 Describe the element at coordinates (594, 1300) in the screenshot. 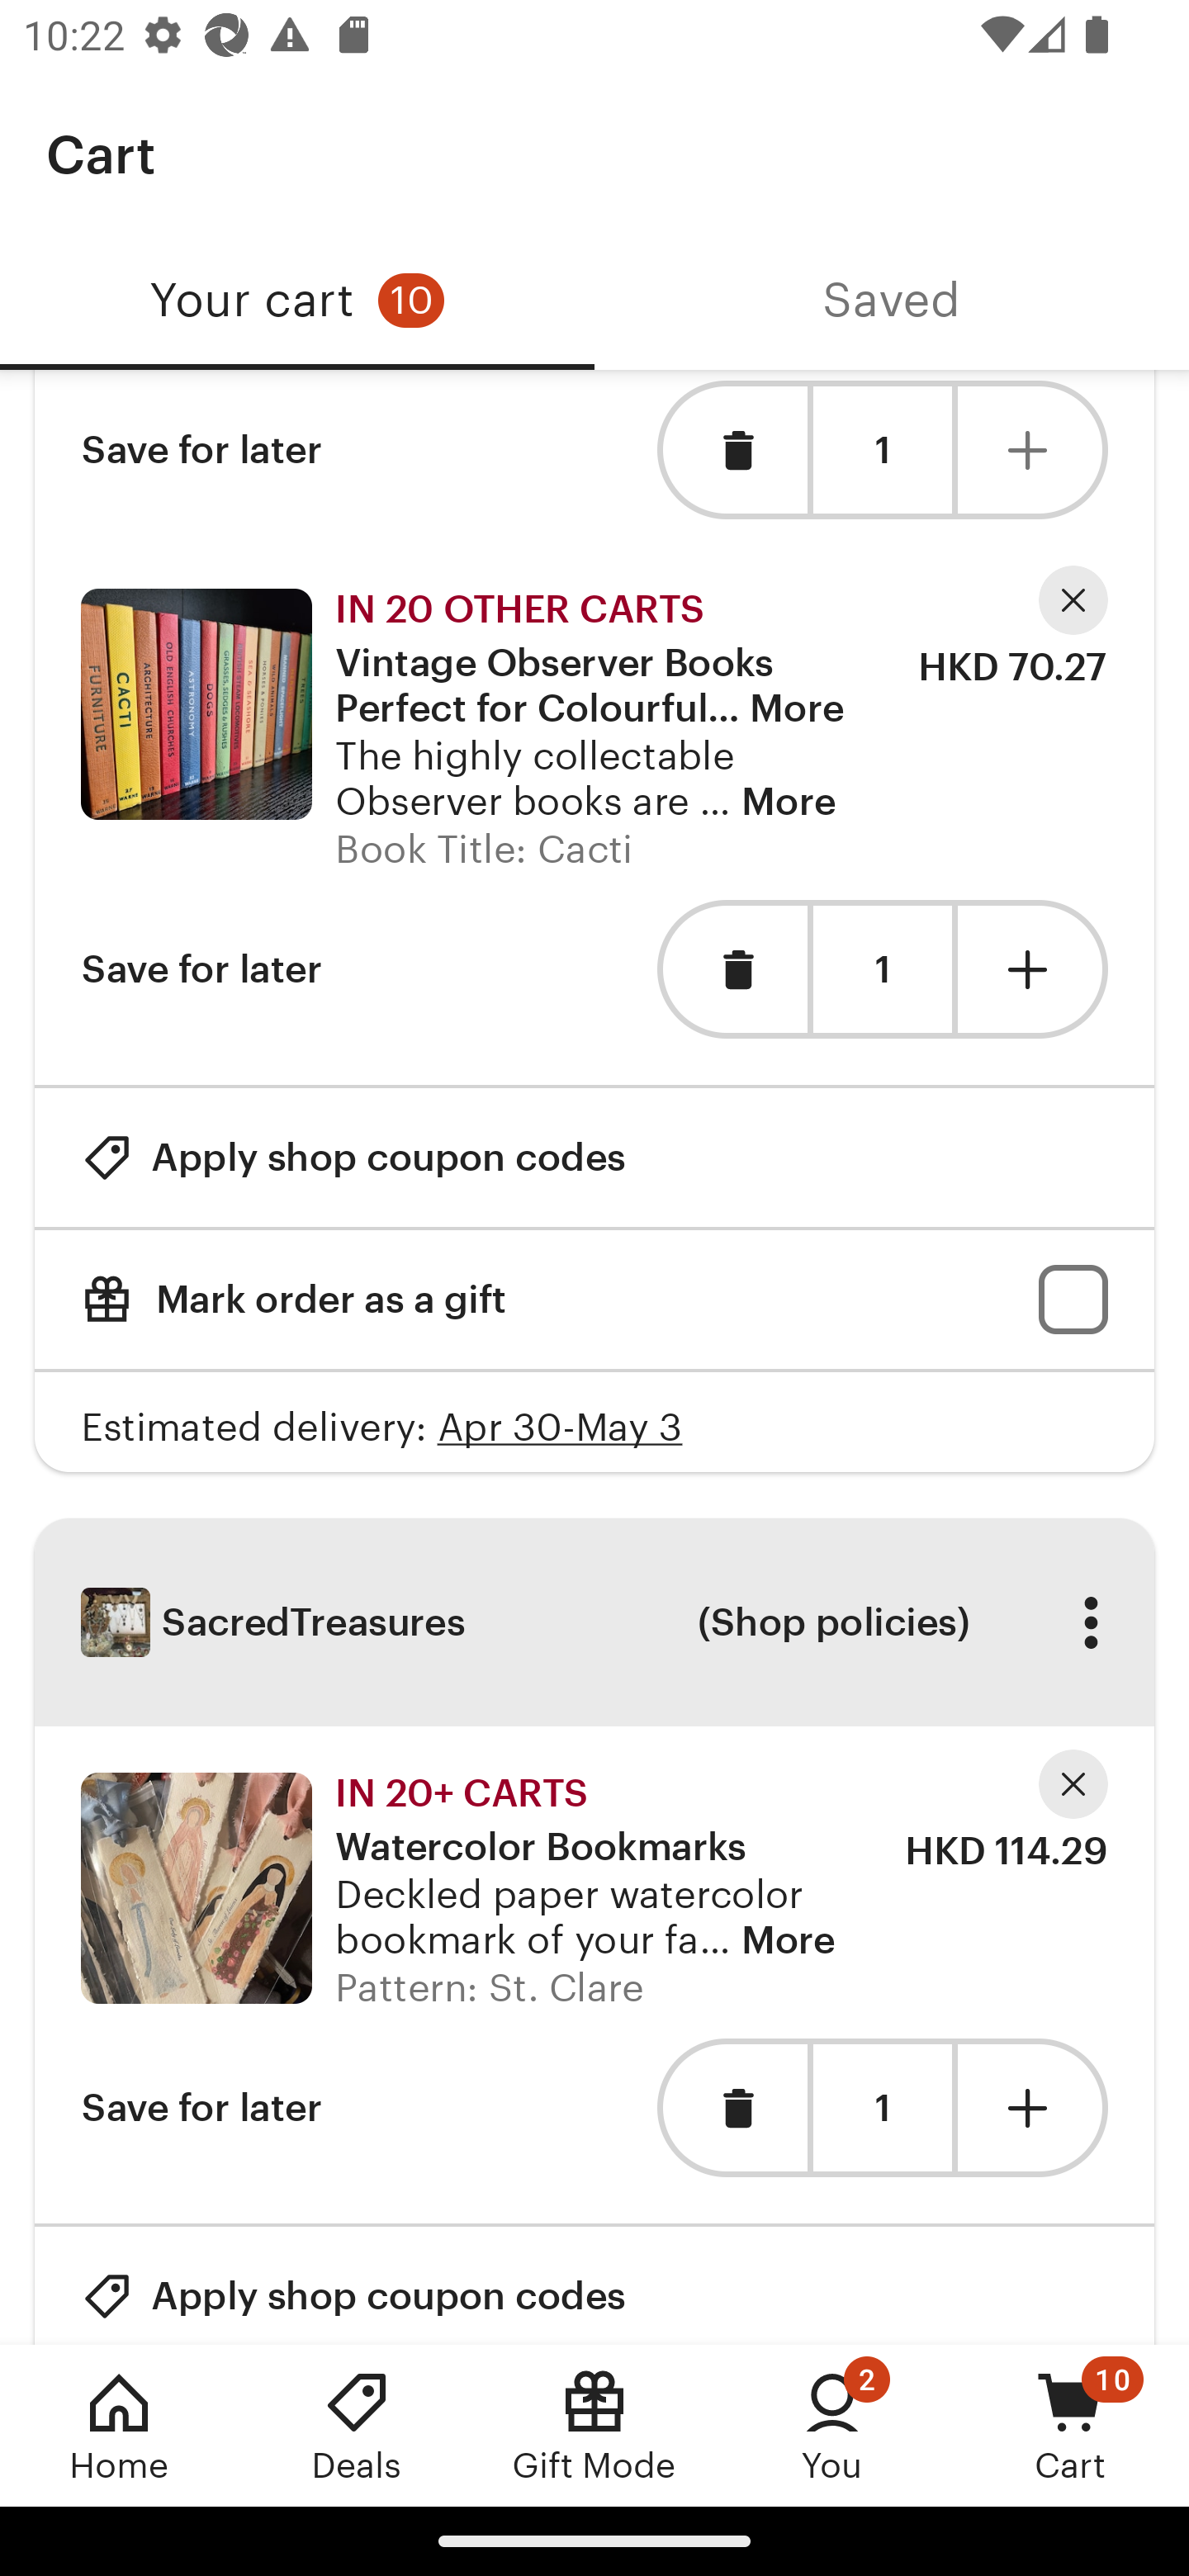

I see `Mark order as a gift` at that location.